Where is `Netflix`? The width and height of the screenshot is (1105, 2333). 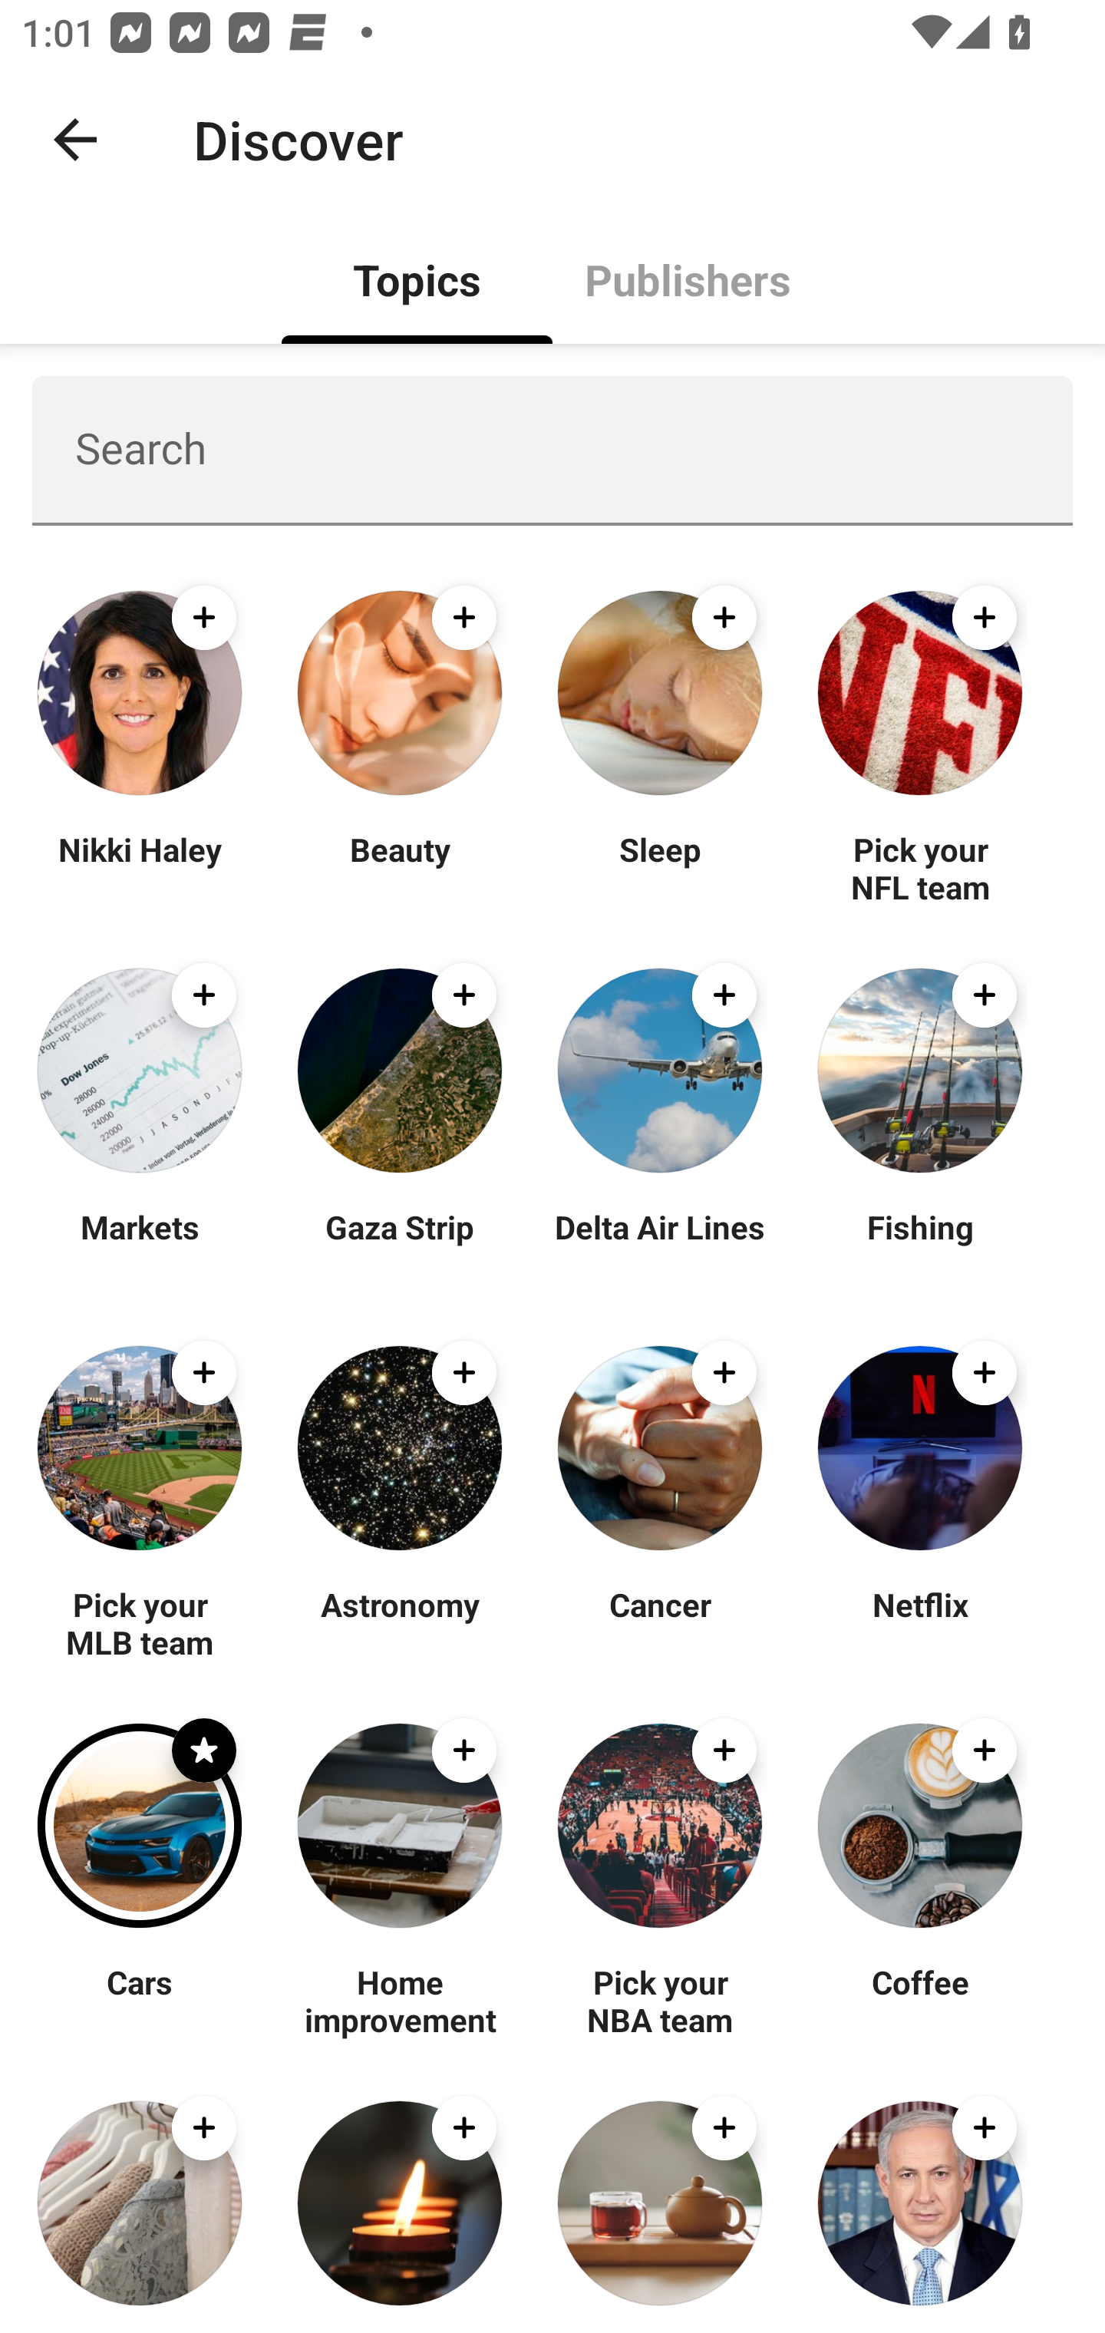 Netflix is located at coordinates (919, 1622).